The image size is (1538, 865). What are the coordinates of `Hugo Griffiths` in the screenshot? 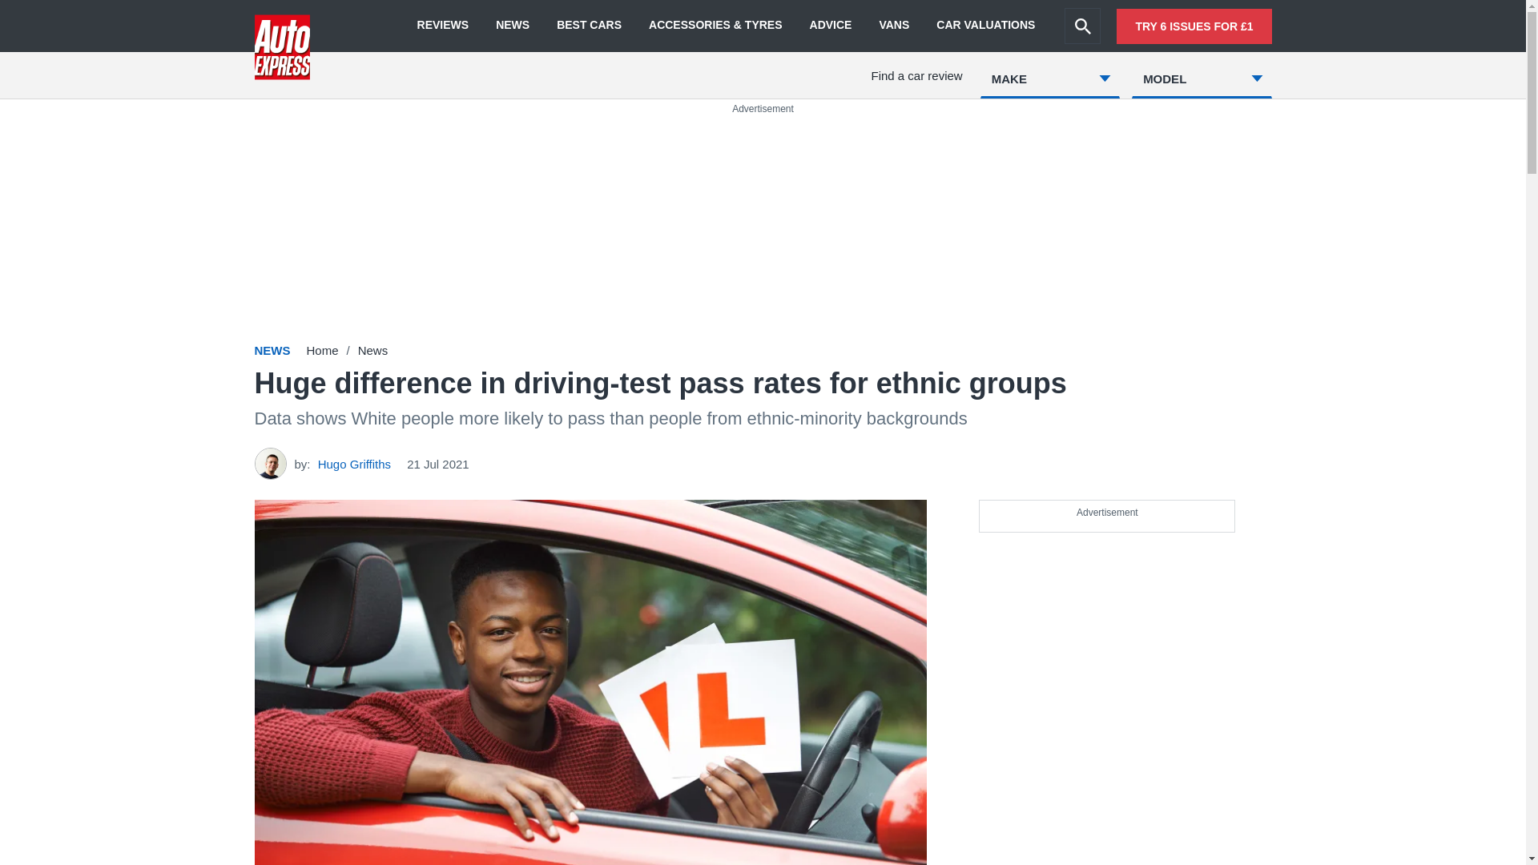 It's located at (354, 463).